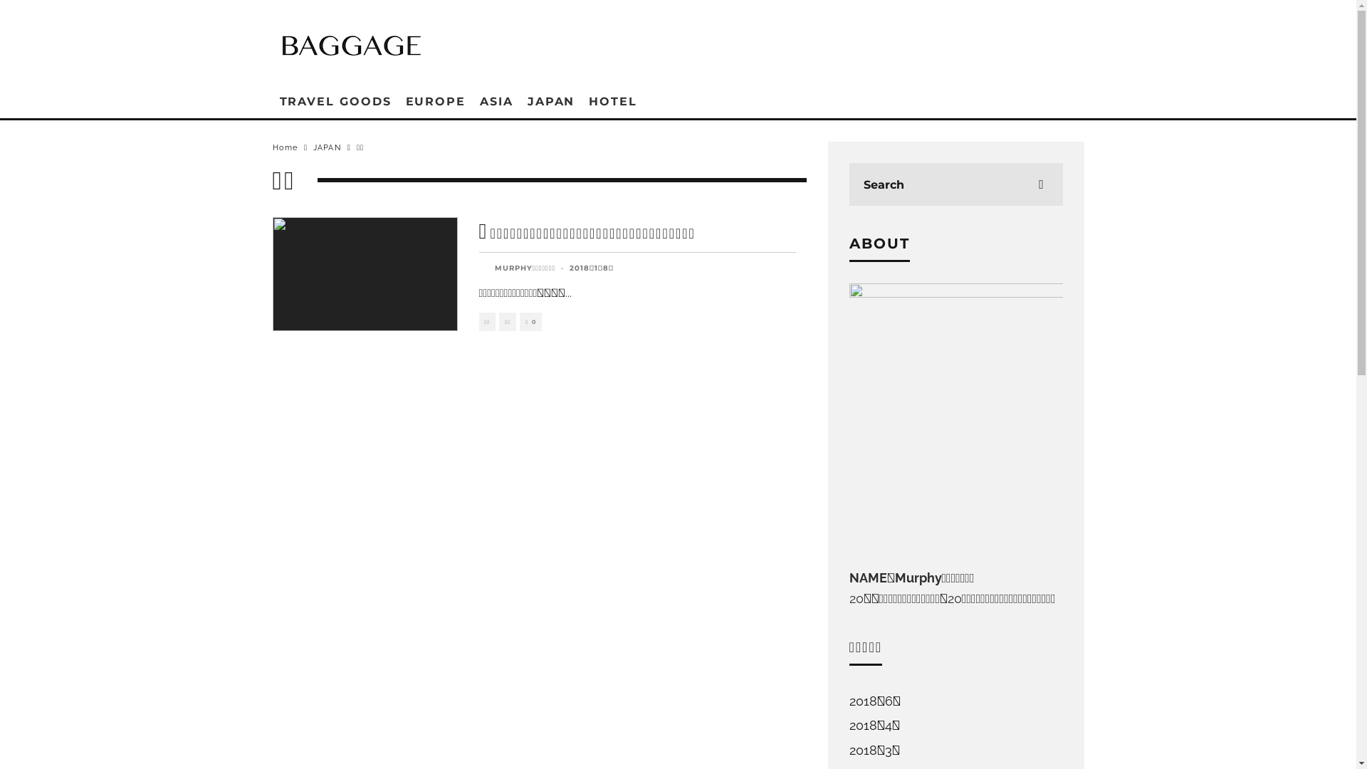 This screenshot has width=1367, height=769. Describe the element at coordinates (531, 322) in the screenshot. I see `0` at that location.